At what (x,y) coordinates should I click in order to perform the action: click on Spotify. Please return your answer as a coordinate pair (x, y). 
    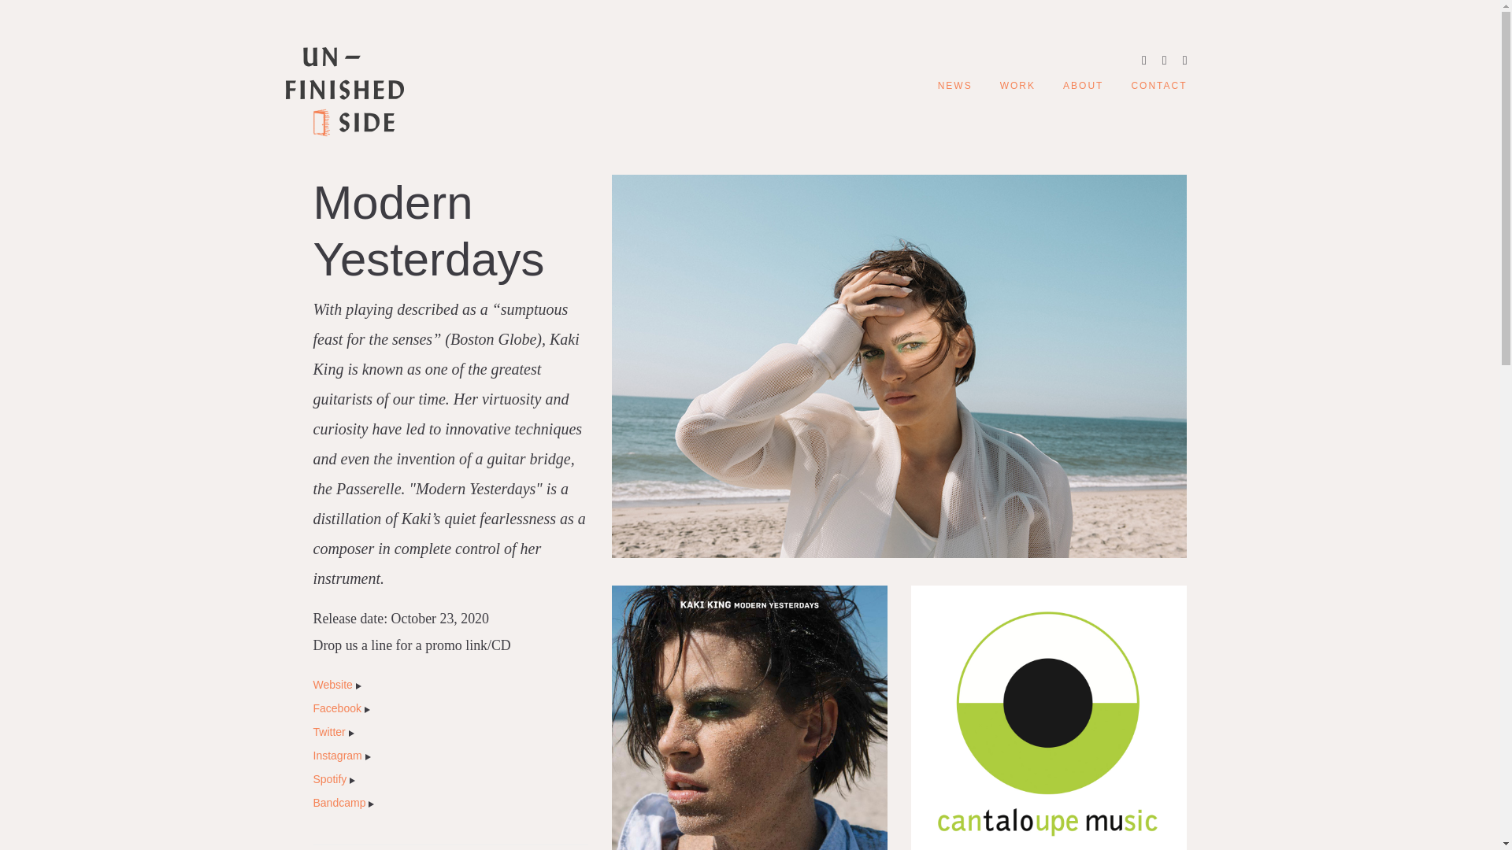
    Looking at the image, I should click on (334, 778).